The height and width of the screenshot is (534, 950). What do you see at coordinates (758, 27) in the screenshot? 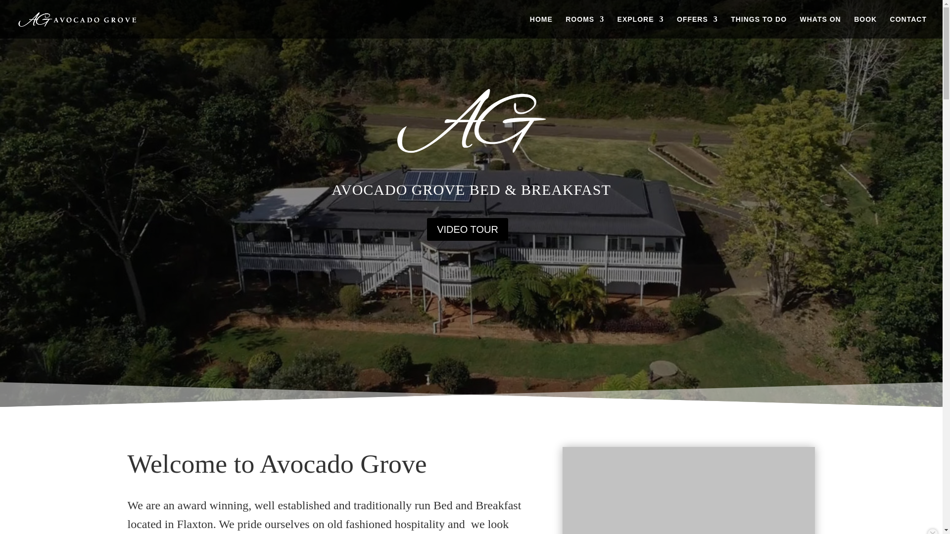
I see `THINGS TO DO` at bounding box center [758, 27].